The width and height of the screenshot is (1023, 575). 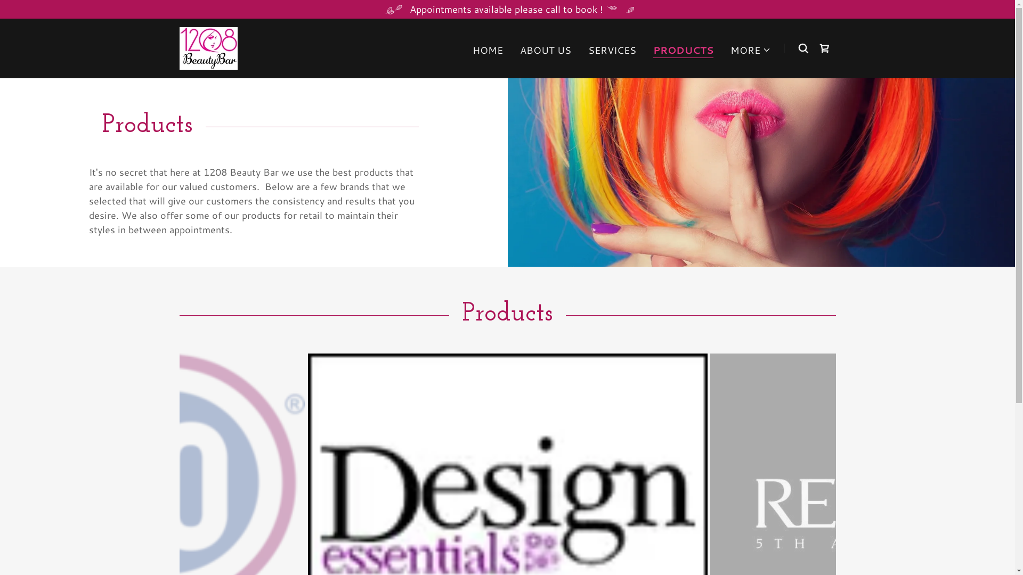 I want to click on PRODUCTS, so click(x=683, y=51).